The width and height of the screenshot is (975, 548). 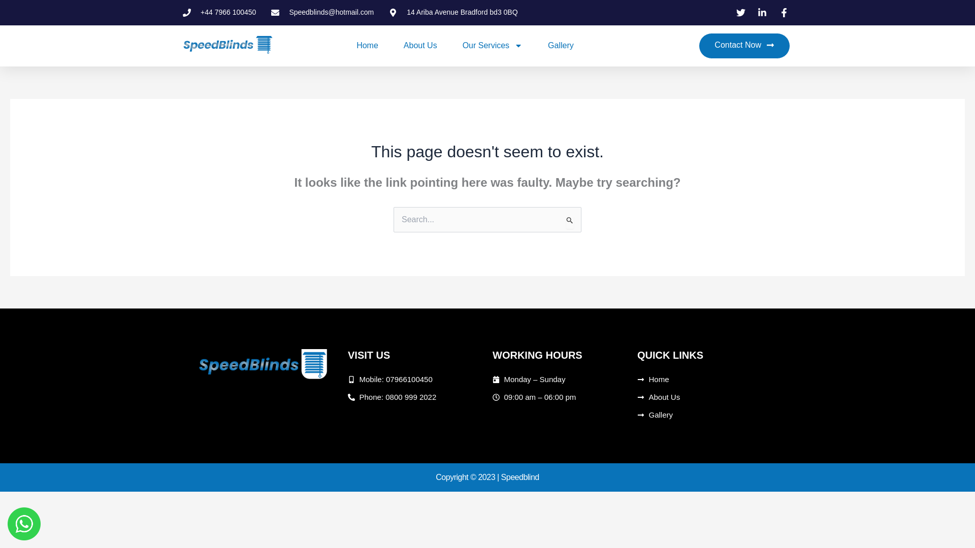 What do you see at coordinates (493, 46) in the screenshot?
I see `Our Services` at bounding box center [493, 46].